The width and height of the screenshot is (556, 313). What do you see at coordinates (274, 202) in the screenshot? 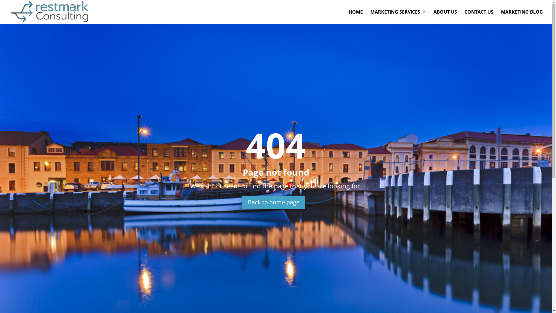
I see `Back to home page` at bounding box center [274, 202].